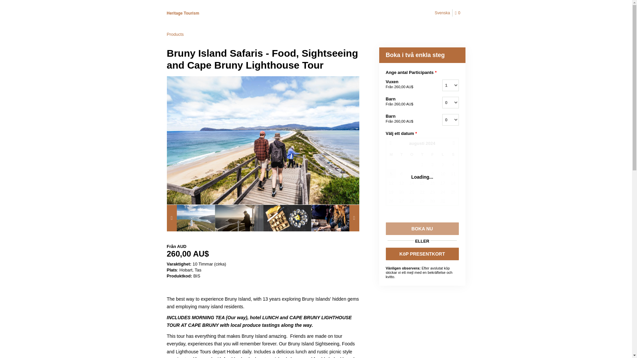 The width and height of the screenshot is (637, 358). Describe the element at coordinates (182, 13) in the screenshot. I see `Heritage Tourism` at that location.